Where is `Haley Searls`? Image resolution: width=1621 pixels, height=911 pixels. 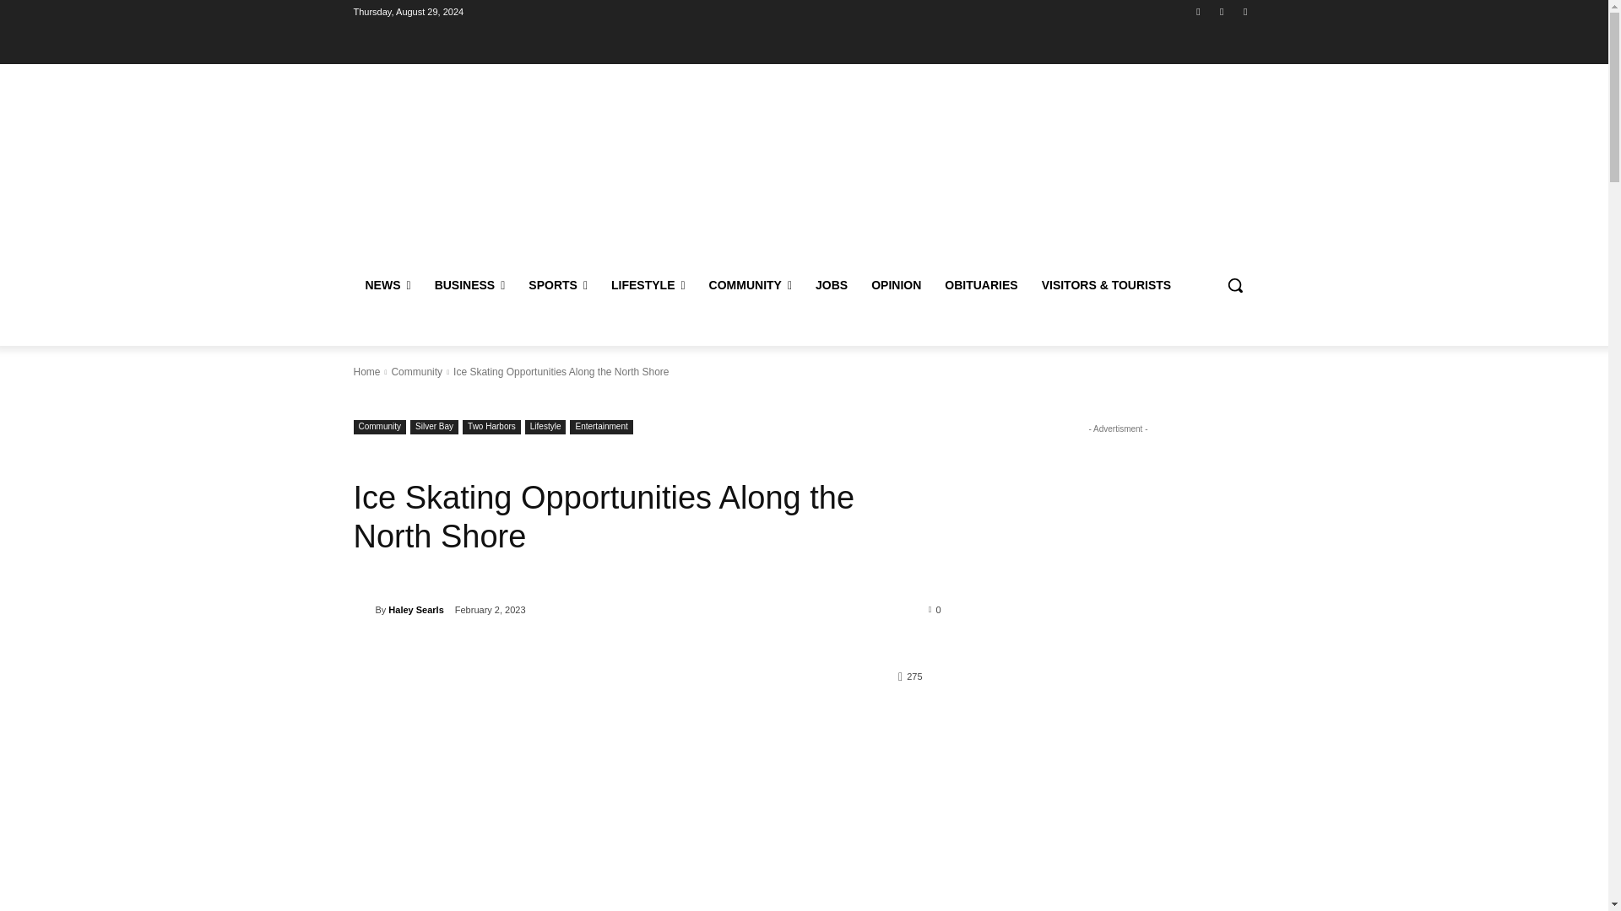 Haley Searls is located at coordinates (363, 609).